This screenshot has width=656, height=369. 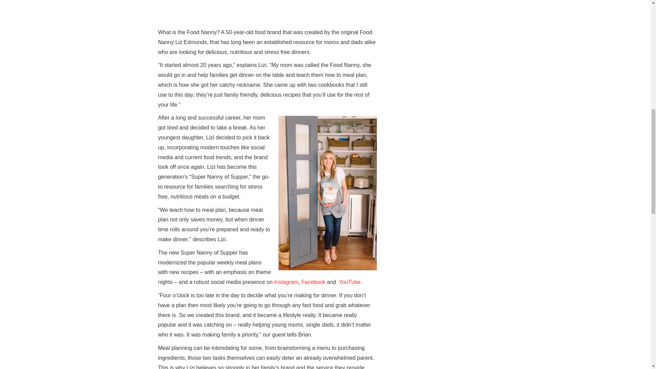 I want to click on Spotify Embed: The Super Nanny of Supper, so click(x=267, y=10).